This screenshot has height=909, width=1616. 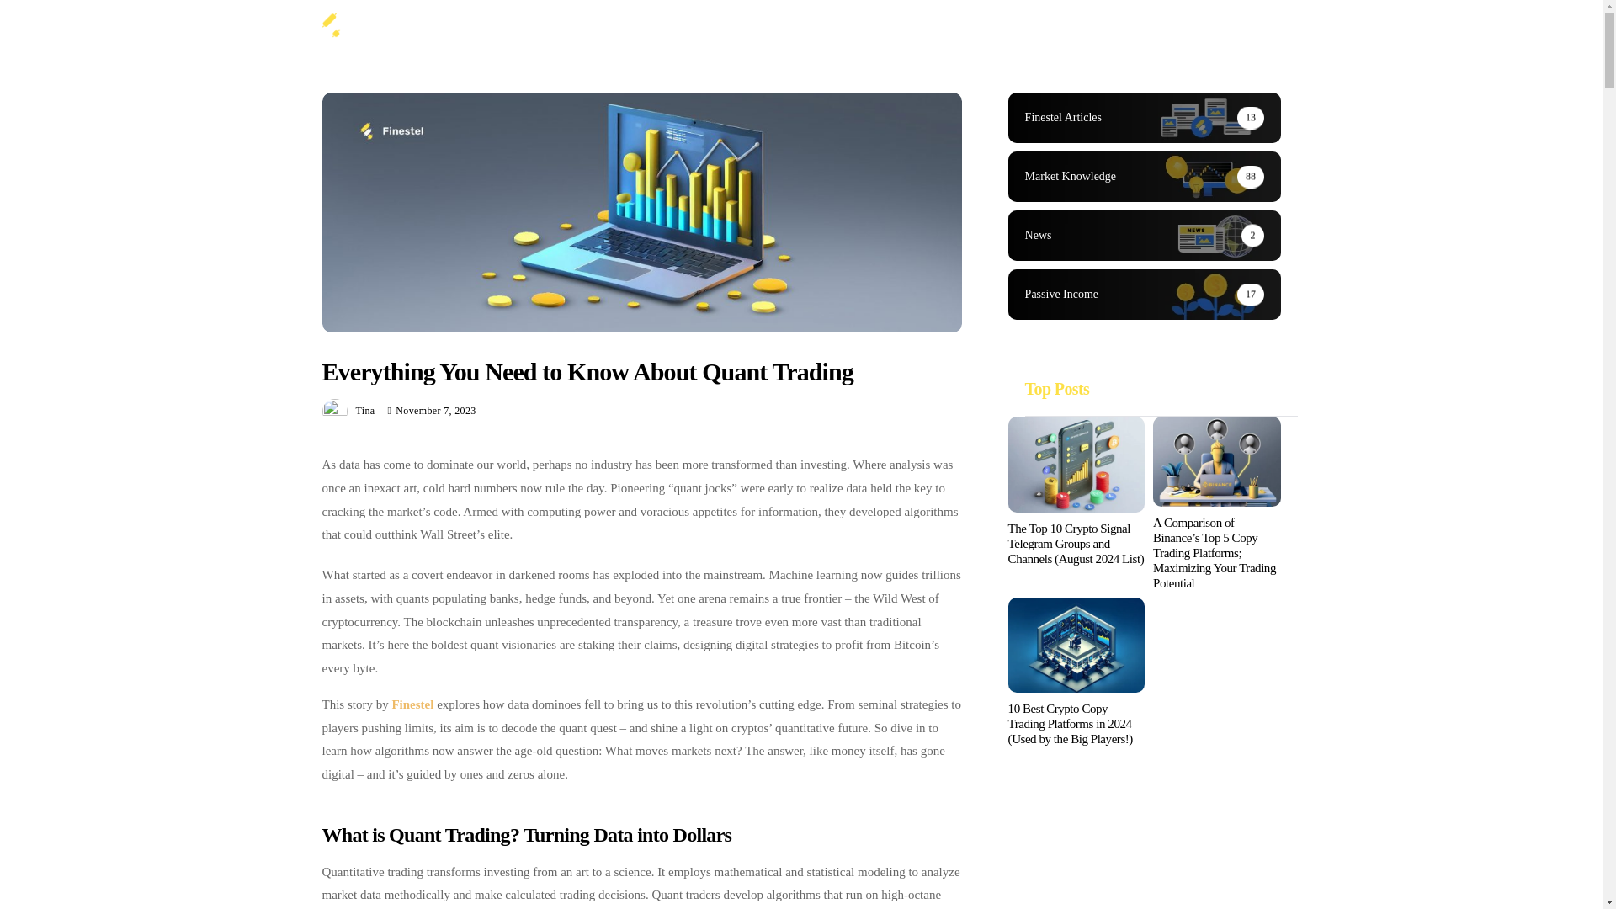 What do you see at coordinates (685, 25) in the screenshot?
I see `Copy Trading Software` at bounding box center [685, 25].